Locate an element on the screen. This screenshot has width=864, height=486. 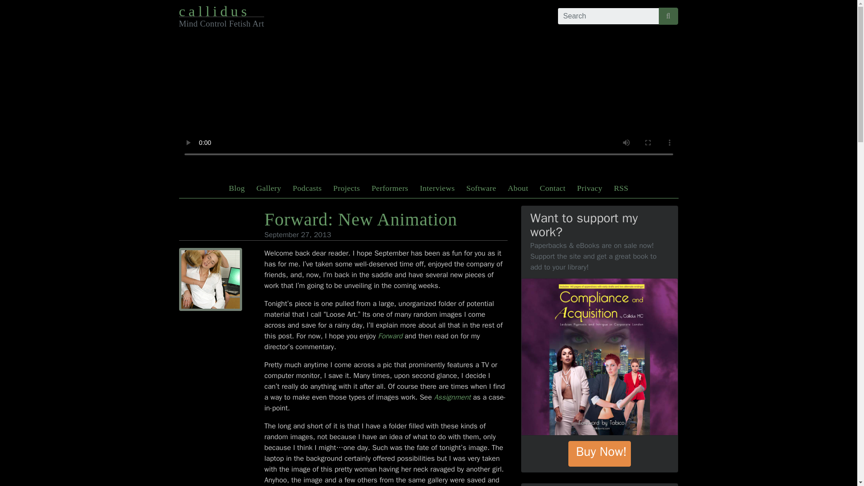
Blog is located at coordinates (237, 188).